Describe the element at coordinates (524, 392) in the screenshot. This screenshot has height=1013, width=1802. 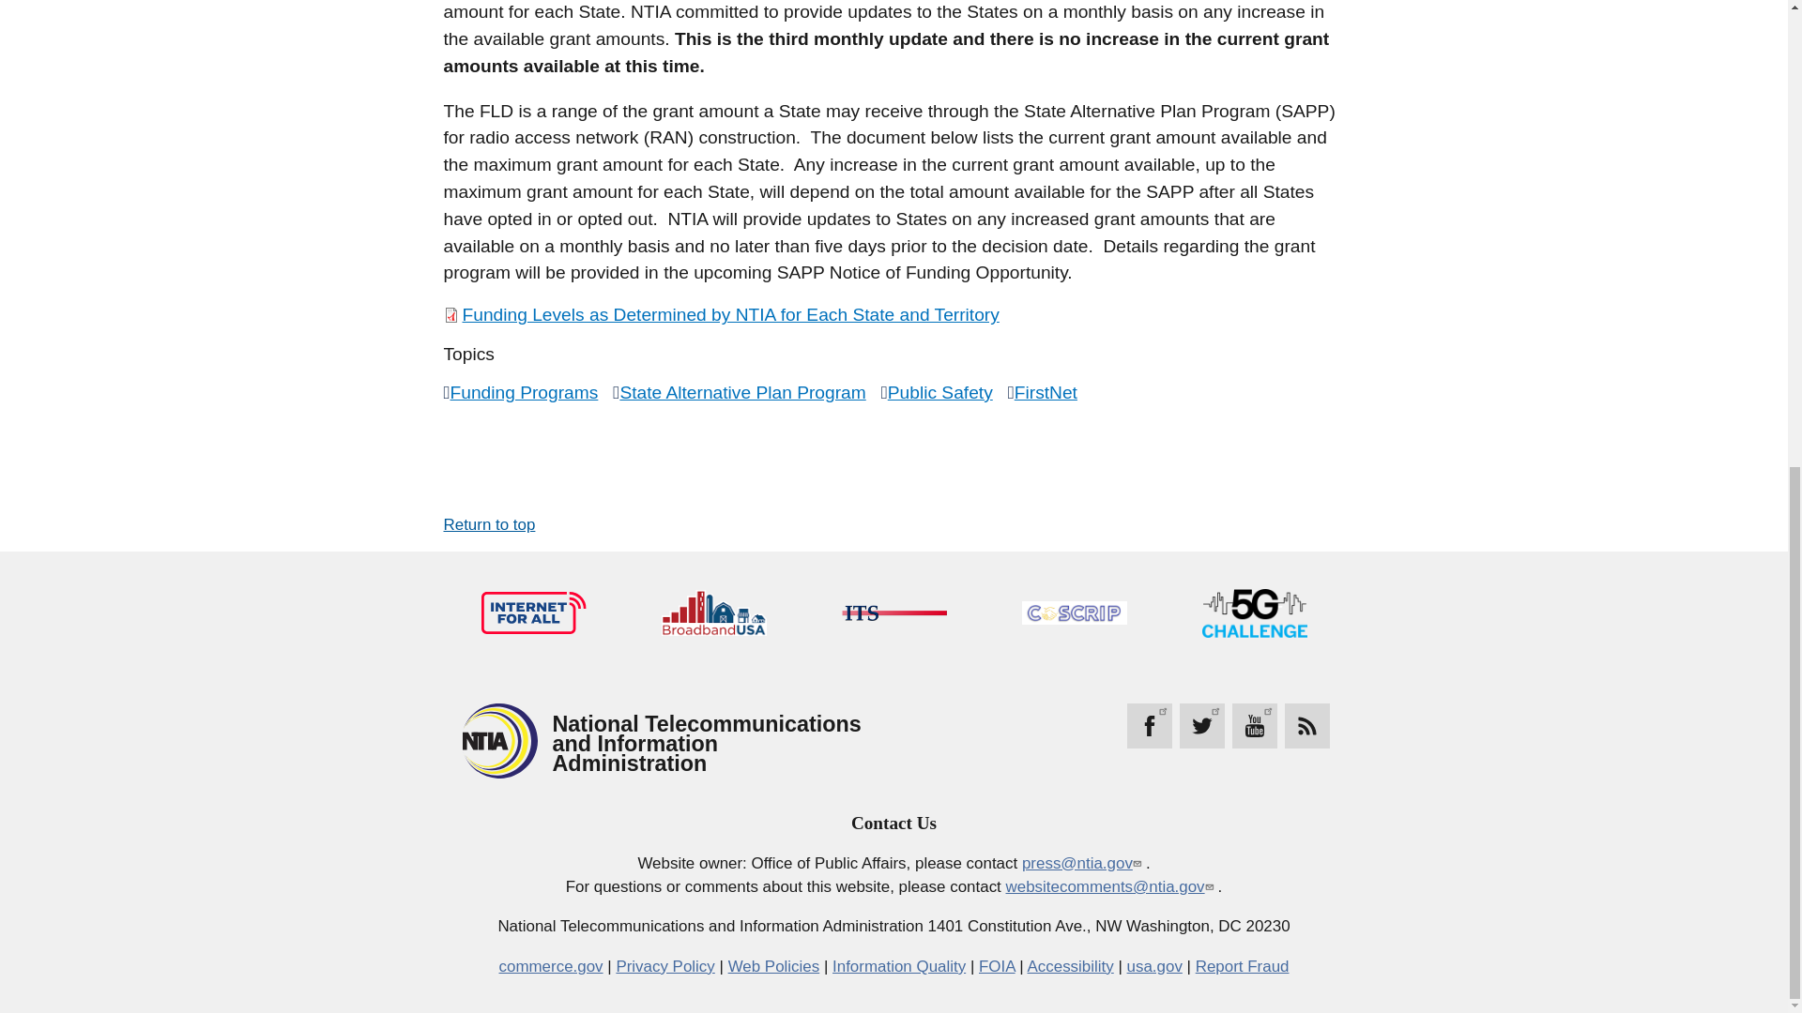
I see `Funding Programs` at that location.